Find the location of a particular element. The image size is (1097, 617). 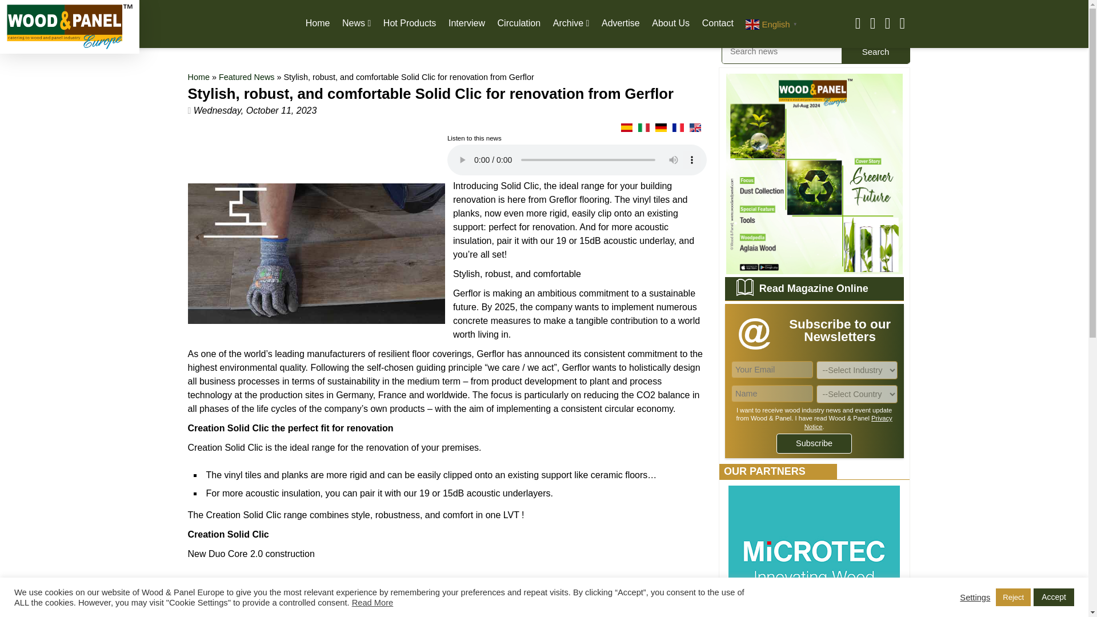

Subscribe is located at coordinates (814, 443).